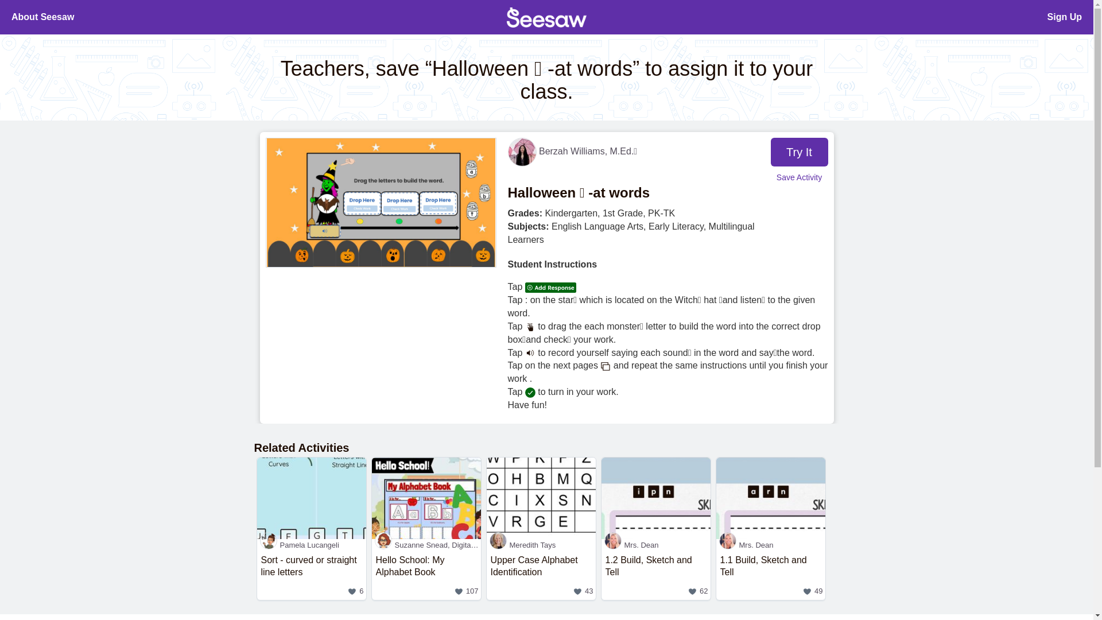 The image size is (1102, 620). I want to click on Try It, so click(799, 152).